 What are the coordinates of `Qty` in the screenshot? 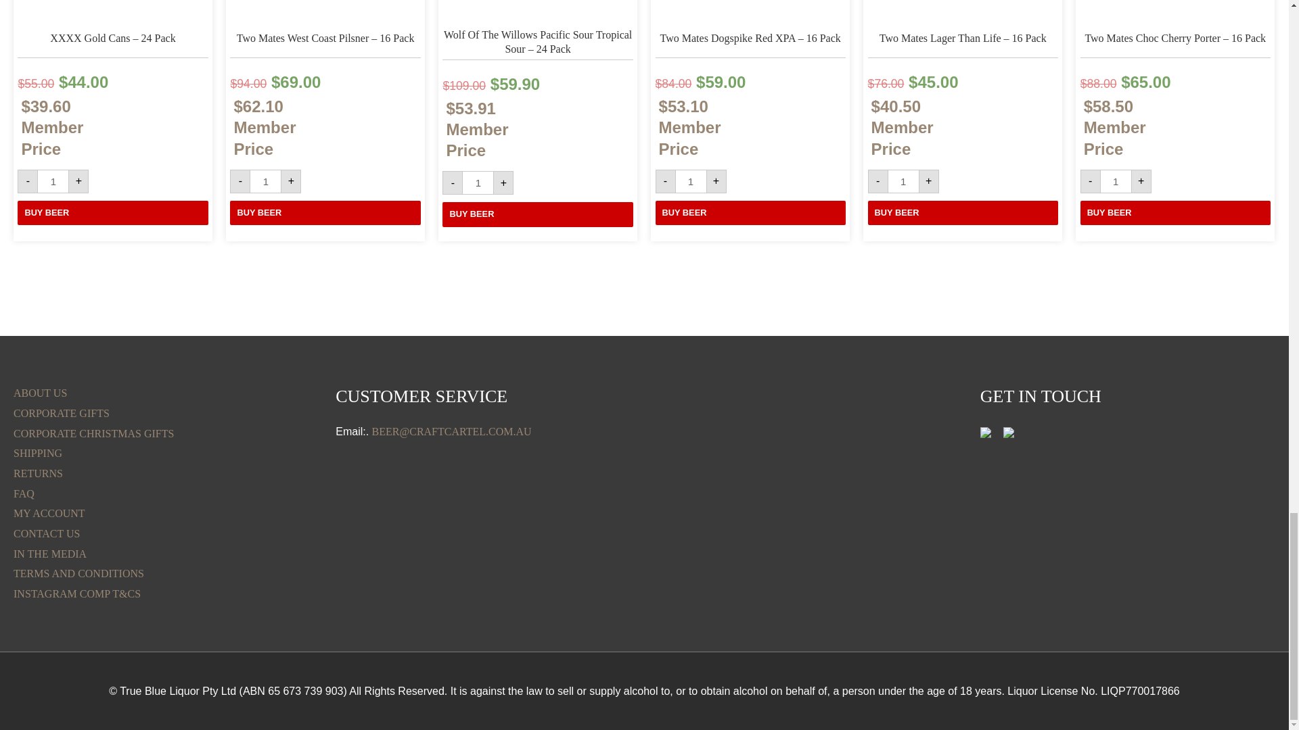 It's located at (53, 181).